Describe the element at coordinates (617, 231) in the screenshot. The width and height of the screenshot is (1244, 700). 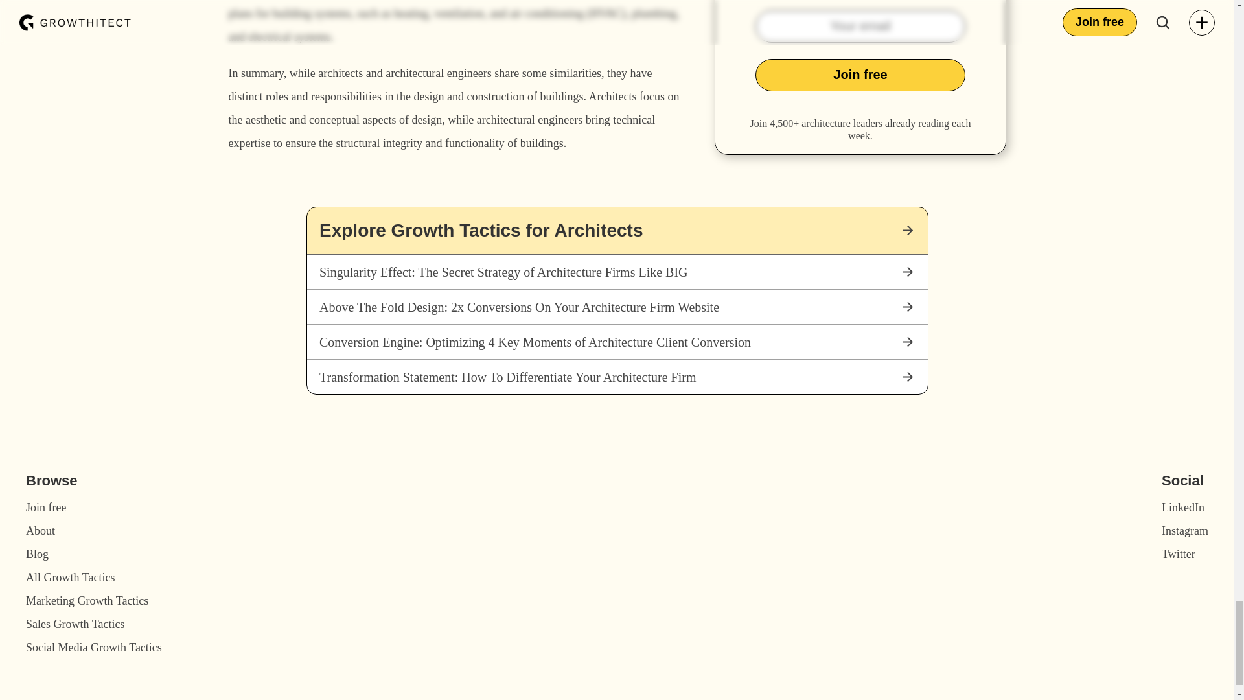
I see `Explore Growth Tactics for Architects` at that location.